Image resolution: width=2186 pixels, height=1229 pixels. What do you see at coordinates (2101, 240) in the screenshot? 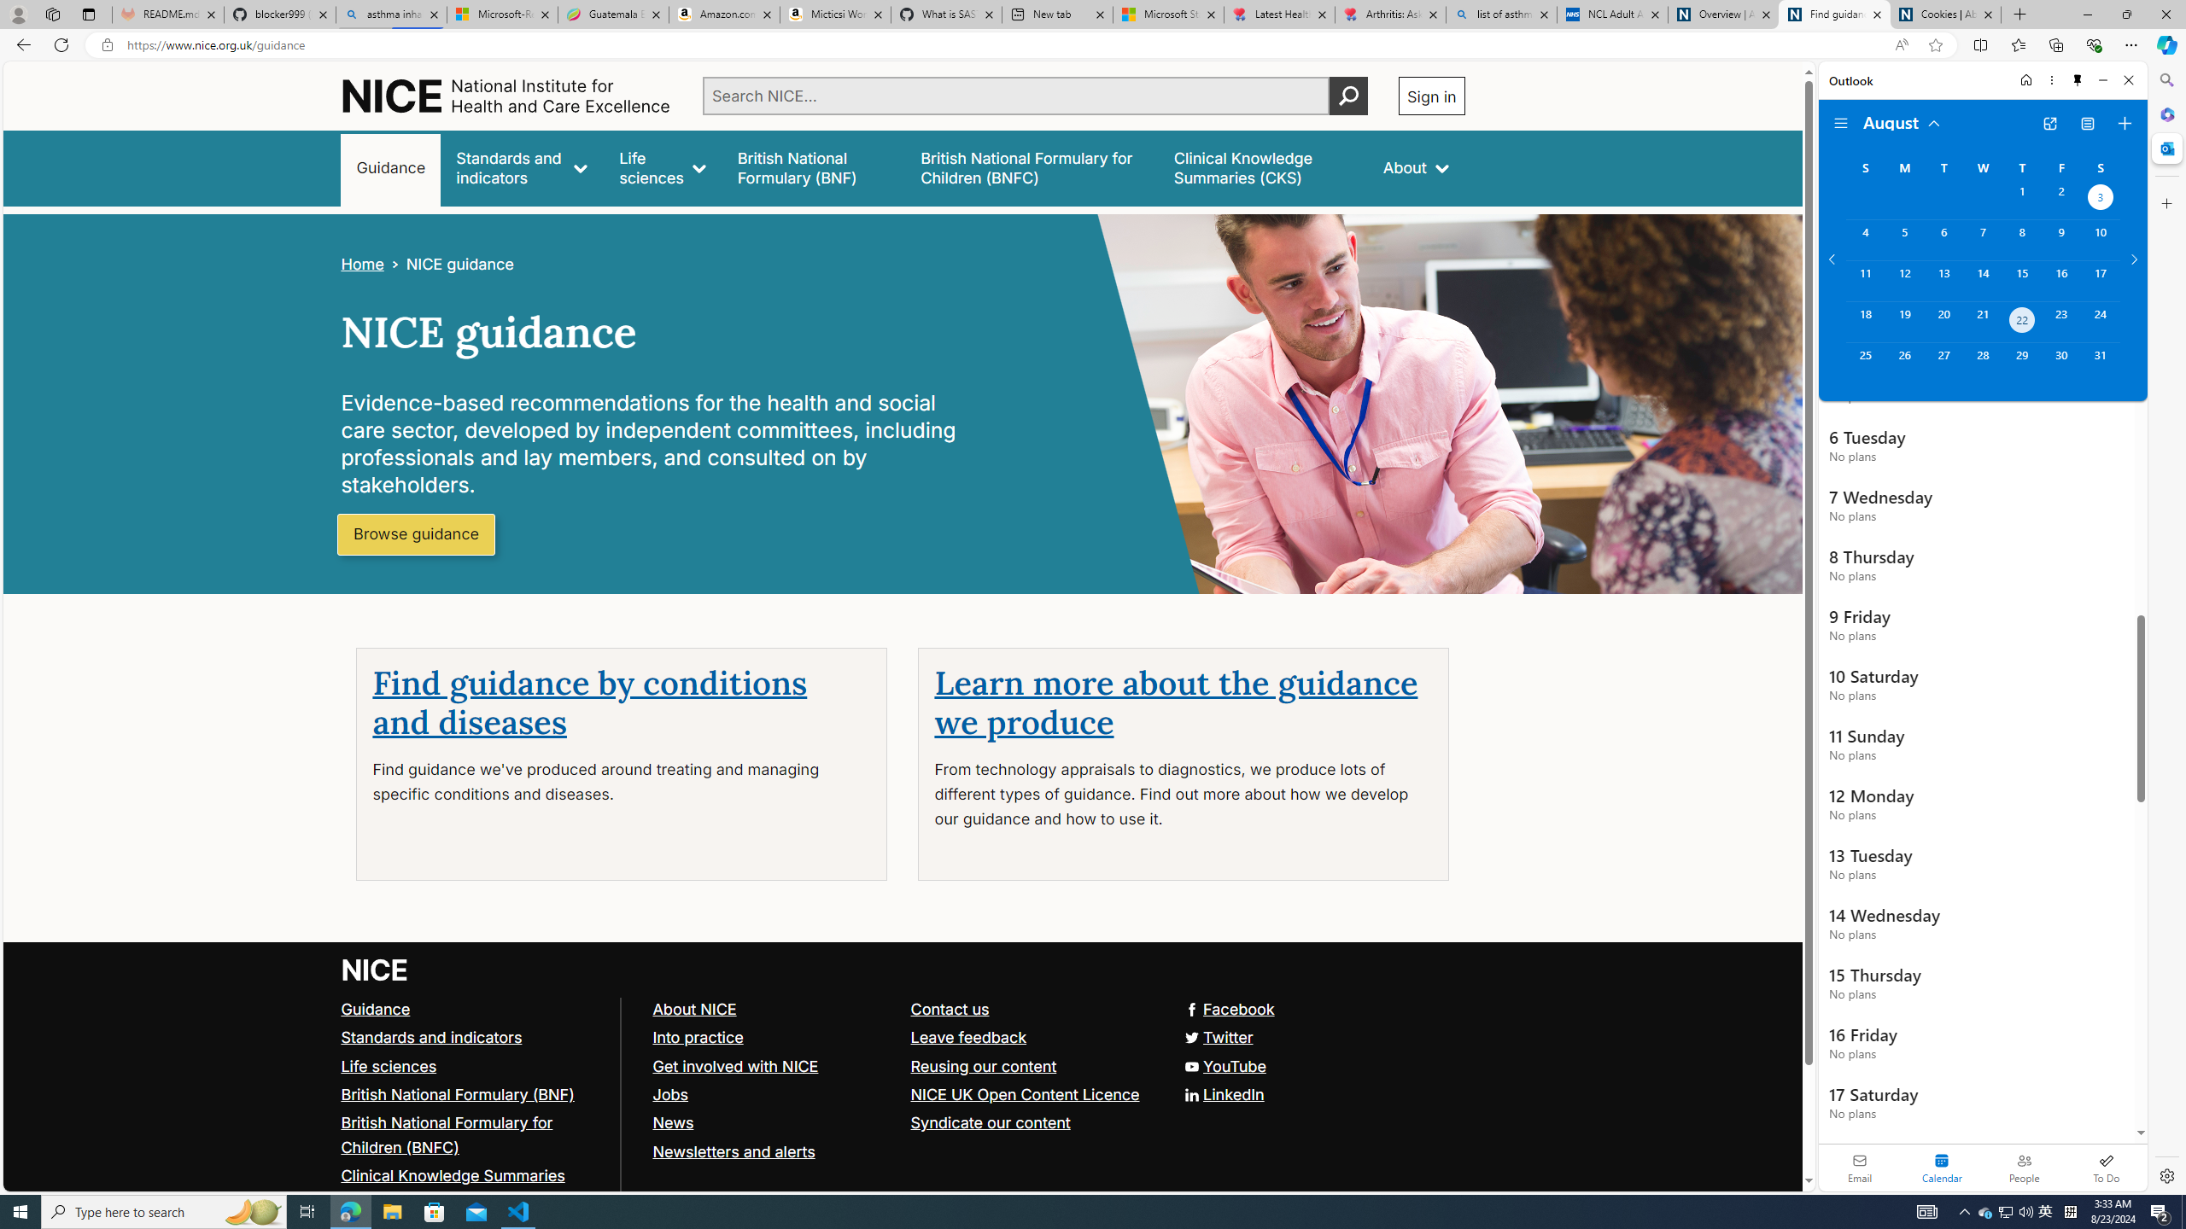
I see `Saturday, August 10, 2024. ` at bounding box center [2101, 240].